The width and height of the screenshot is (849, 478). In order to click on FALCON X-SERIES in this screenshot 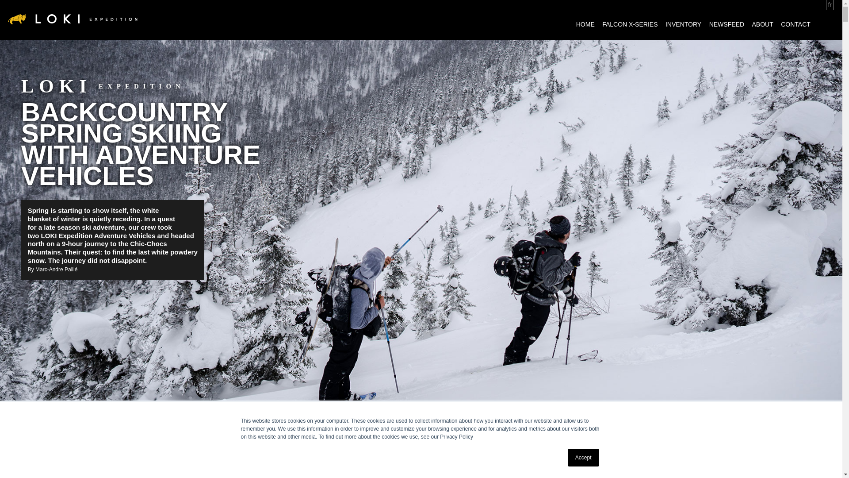, I will do `click(630, 24)`.